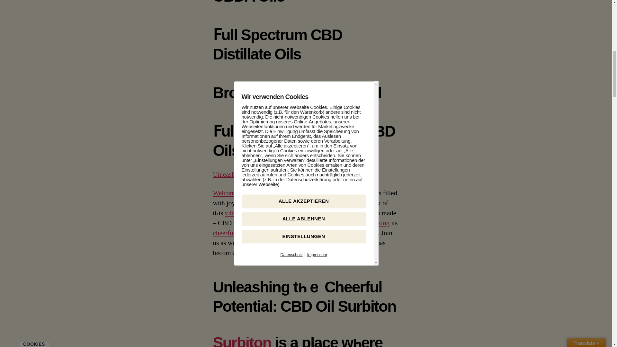  I want to click on contagious, so click(330, 203).